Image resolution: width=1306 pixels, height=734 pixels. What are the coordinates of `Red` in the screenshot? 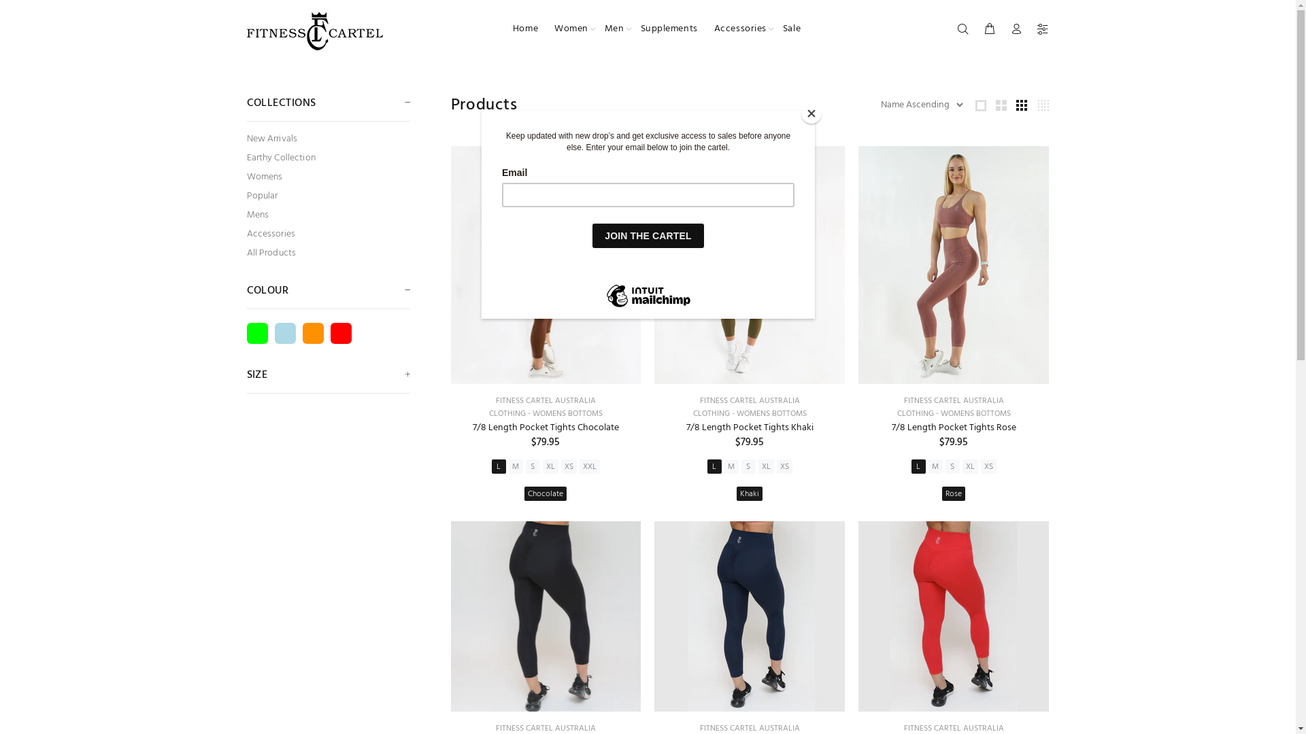 It's located at (341, 333).